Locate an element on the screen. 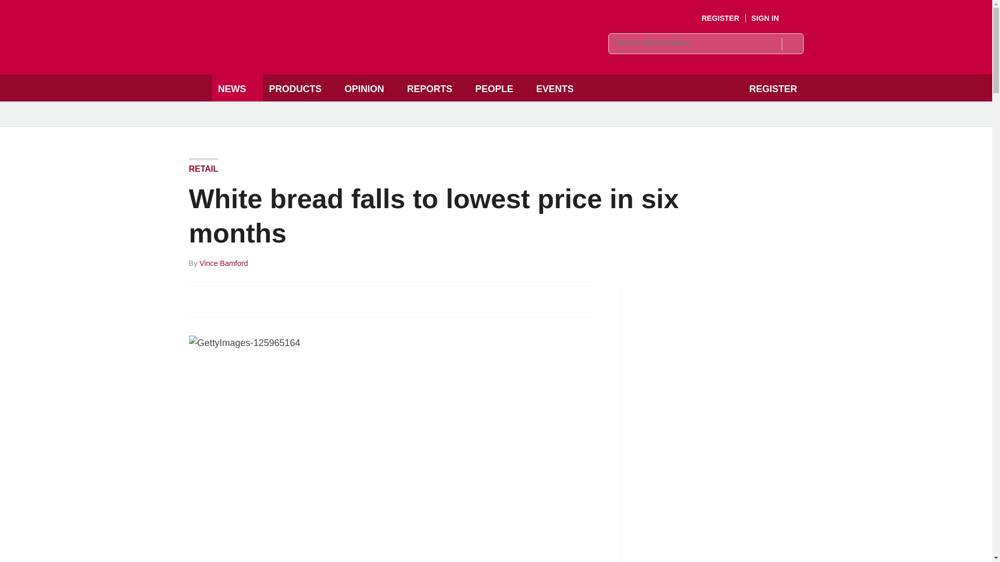 The image size is (1000, 562). Email this article is located at coordinates (266, 301).